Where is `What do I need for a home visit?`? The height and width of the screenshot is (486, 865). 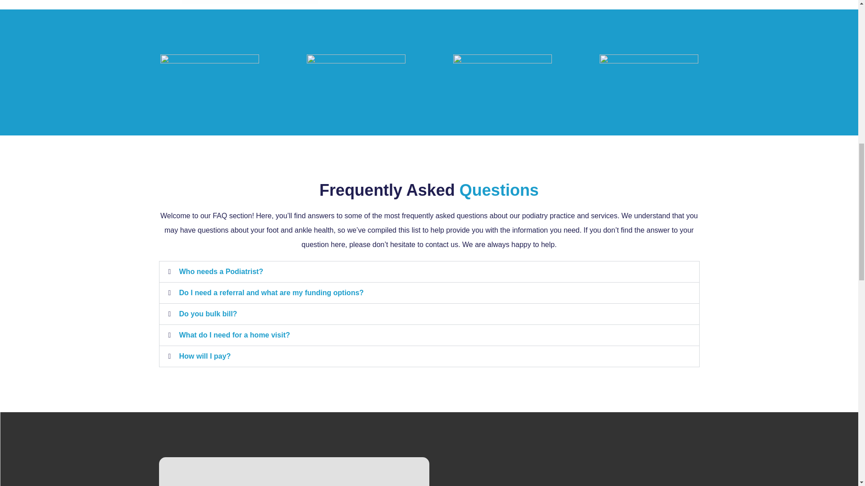 What do I need for a home visit? is located at coordinates (234, 335).